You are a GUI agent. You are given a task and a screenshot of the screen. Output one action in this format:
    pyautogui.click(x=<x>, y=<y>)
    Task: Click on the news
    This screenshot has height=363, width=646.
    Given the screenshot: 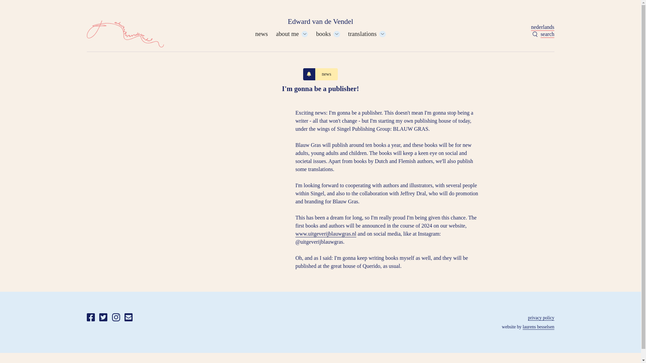 What is the action you would take?
    pyautogui.click(x=261, y=34)
    